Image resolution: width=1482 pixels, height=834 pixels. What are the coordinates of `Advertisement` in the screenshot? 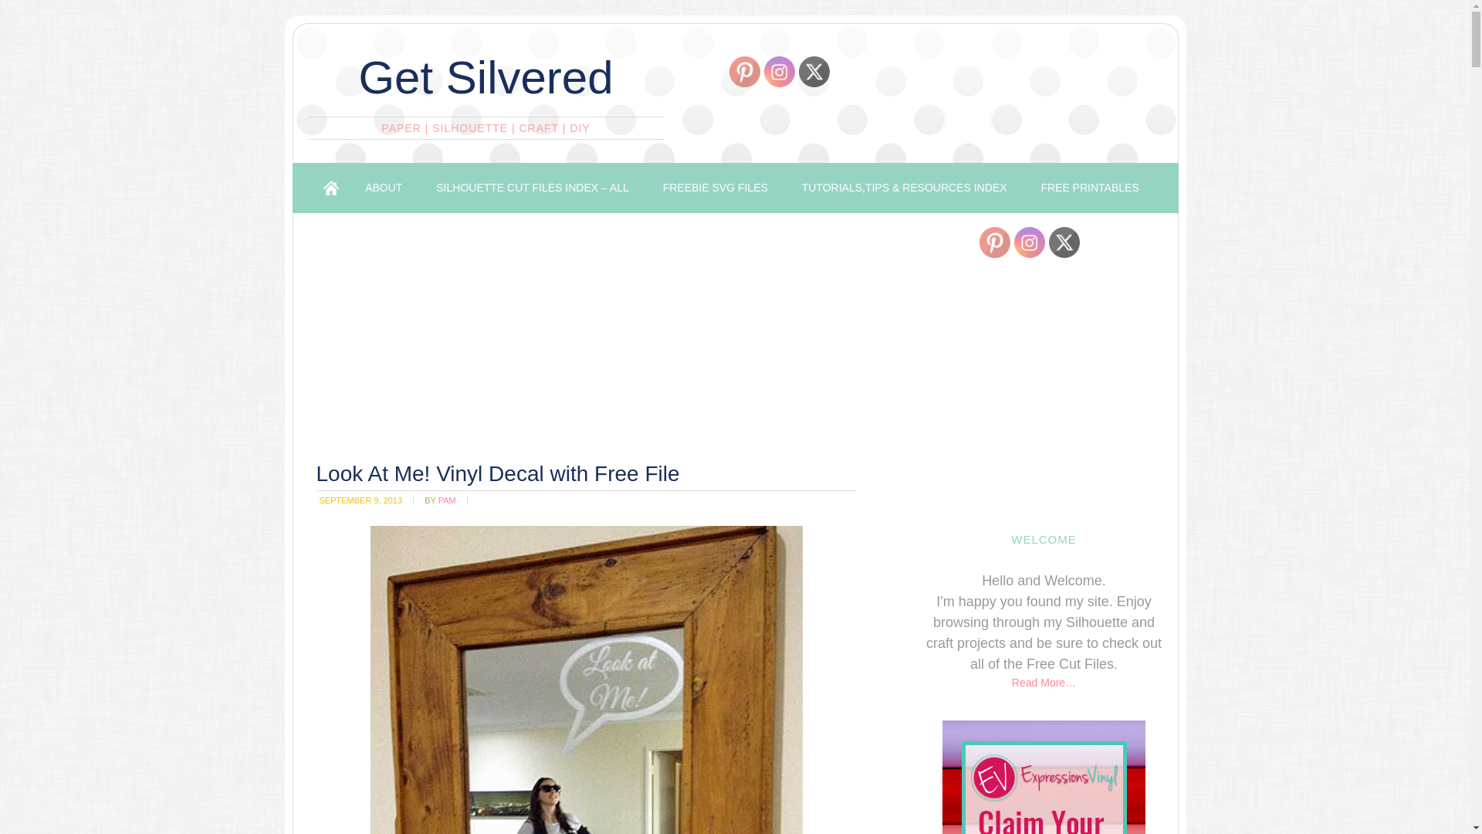 It's located at (593, 342).